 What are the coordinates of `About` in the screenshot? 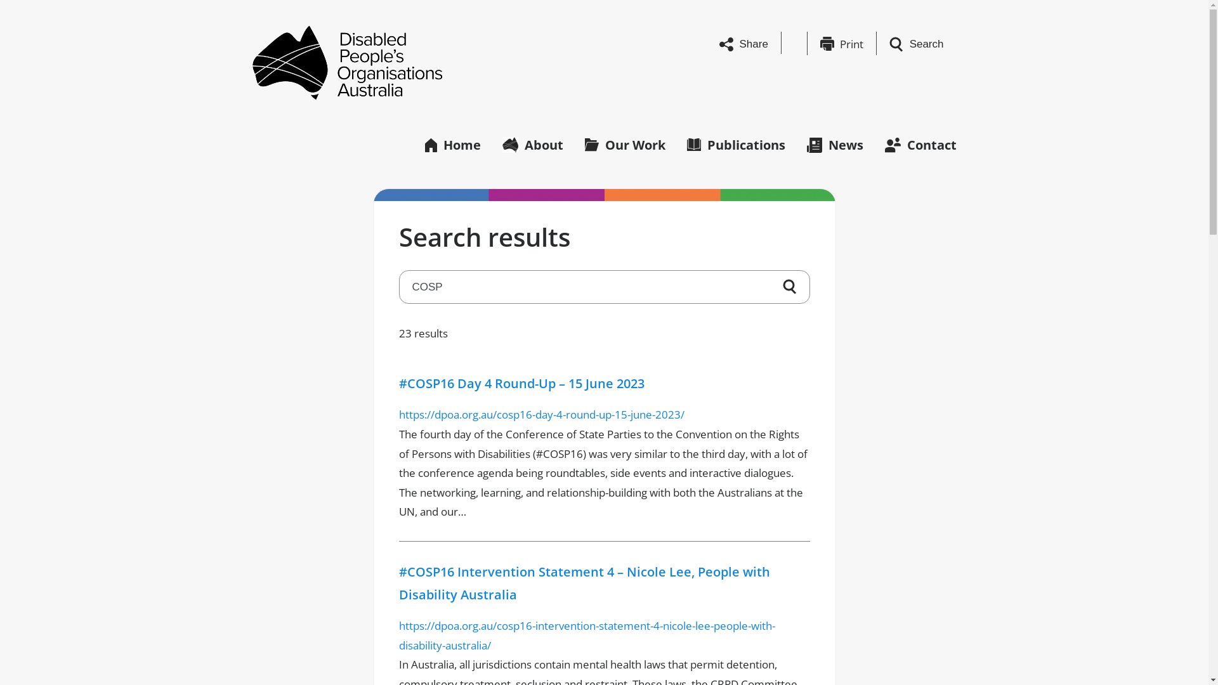 It's located at (533, 143).